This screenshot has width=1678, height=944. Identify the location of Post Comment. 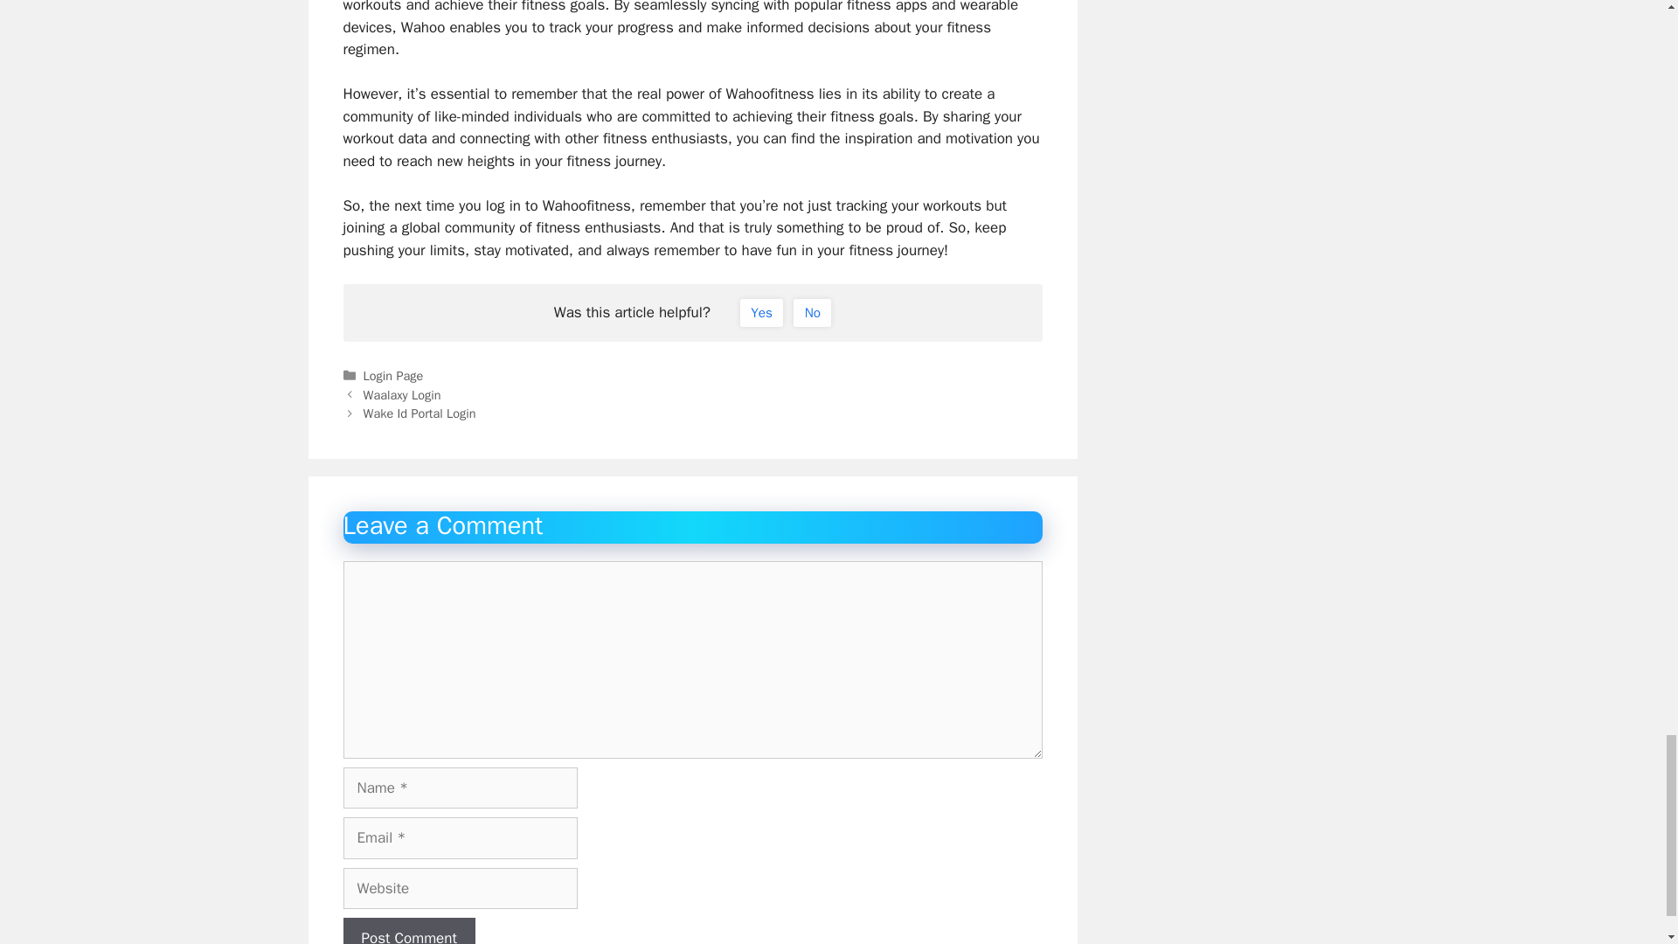
(408, 930).